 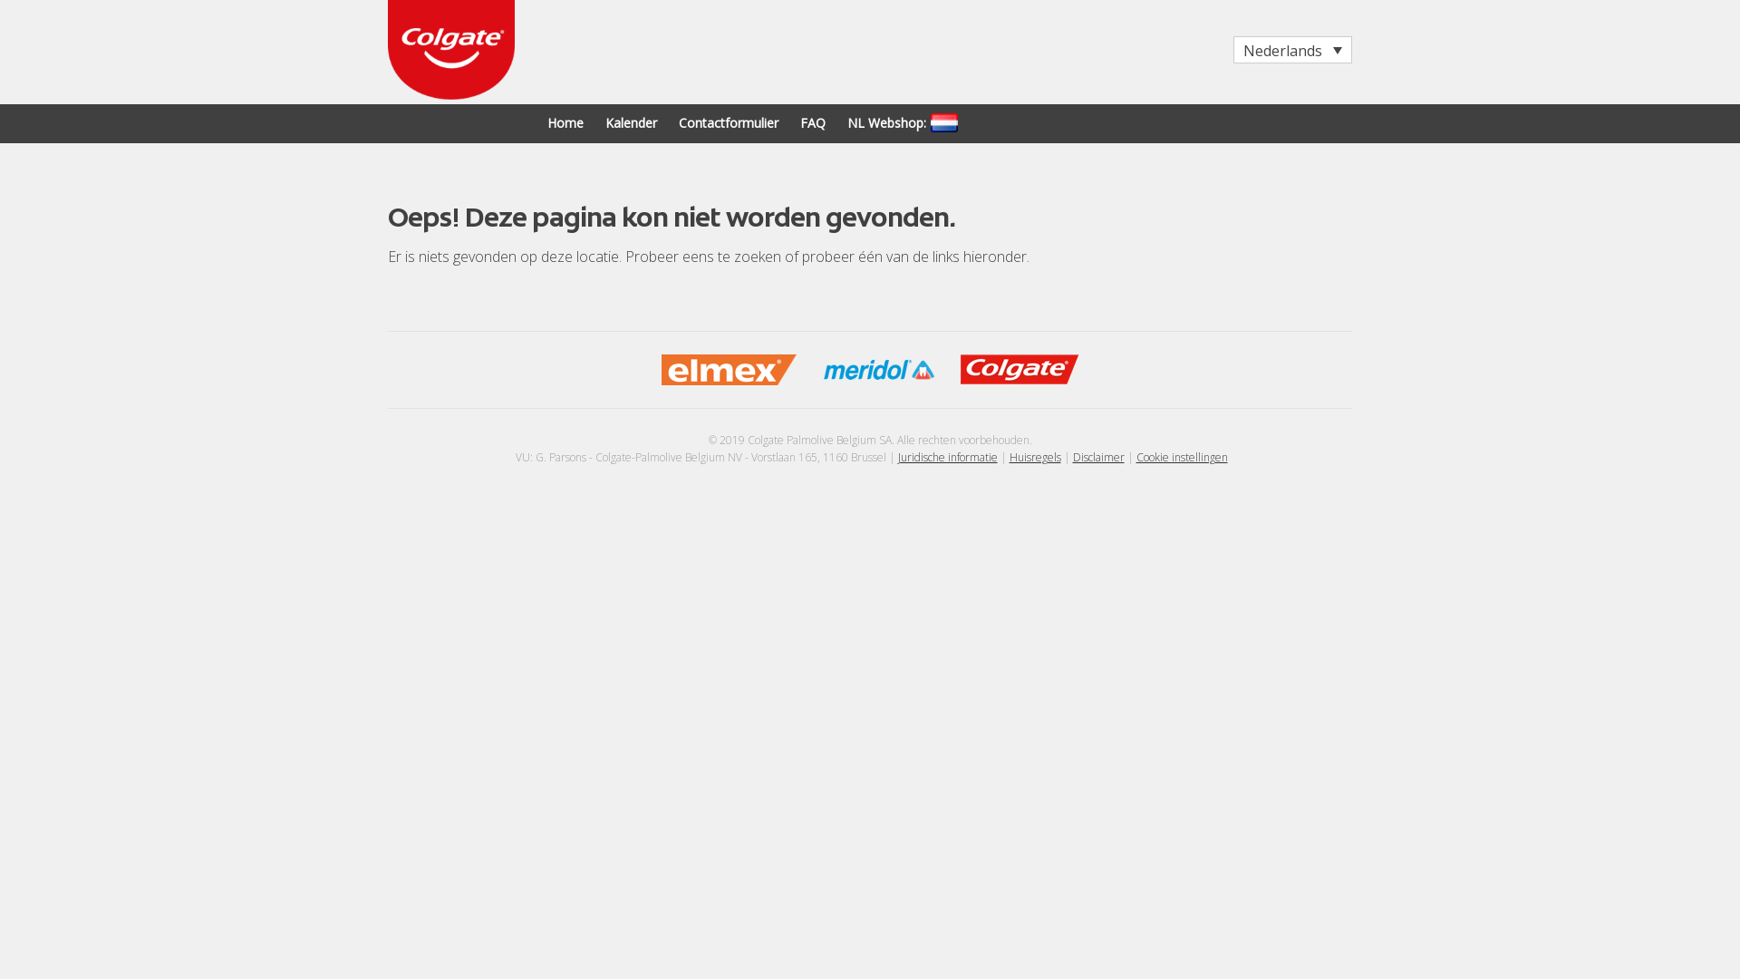 What do you see at coordinates (947, 457) in the screenshot?
I see `Juridische informatie` at bounding box center [947, 457].